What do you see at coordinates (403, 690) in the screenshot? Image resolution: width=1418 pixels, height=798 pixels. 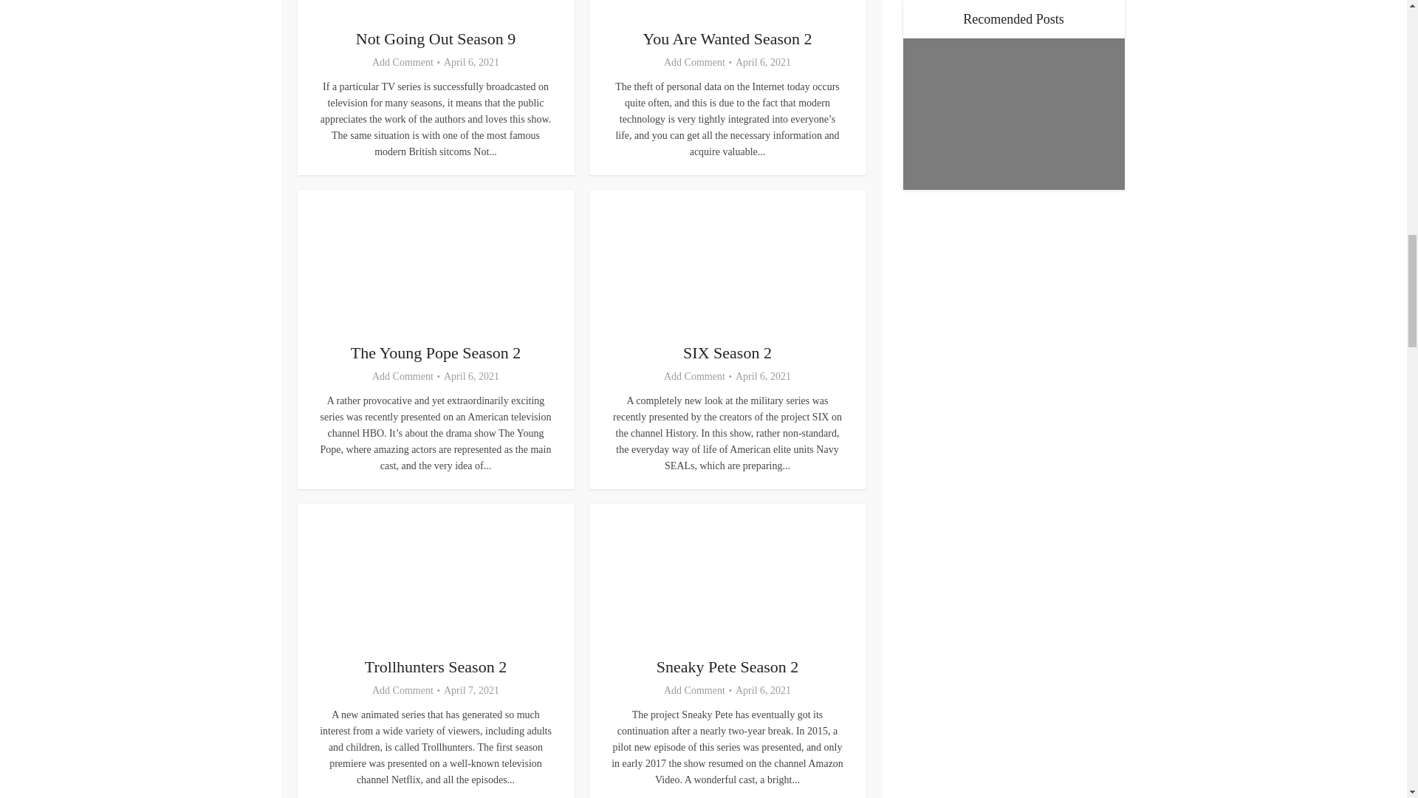 I see `Add Comment` at bounding box center [403, 690].